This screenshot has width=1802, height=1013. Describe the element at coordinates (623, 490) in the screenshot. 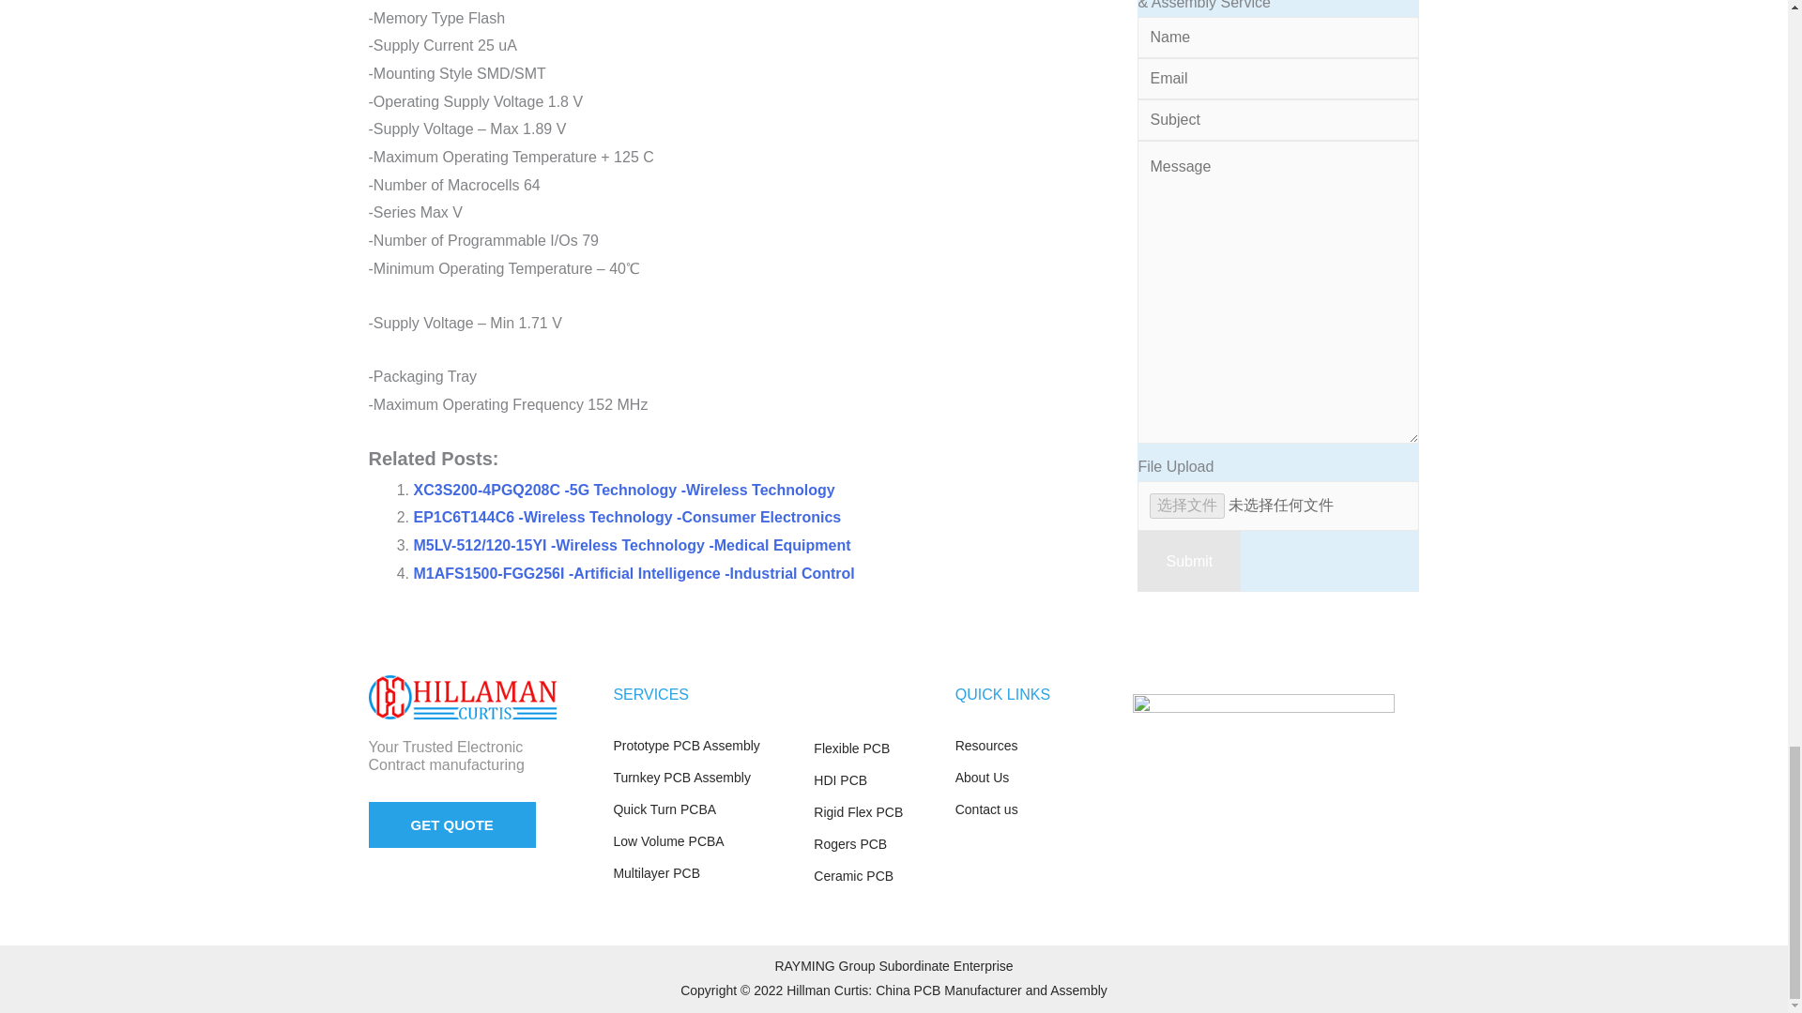

I see `XC3S200-4PGQ208C -5G Technology -Wireless Technology` at that location.